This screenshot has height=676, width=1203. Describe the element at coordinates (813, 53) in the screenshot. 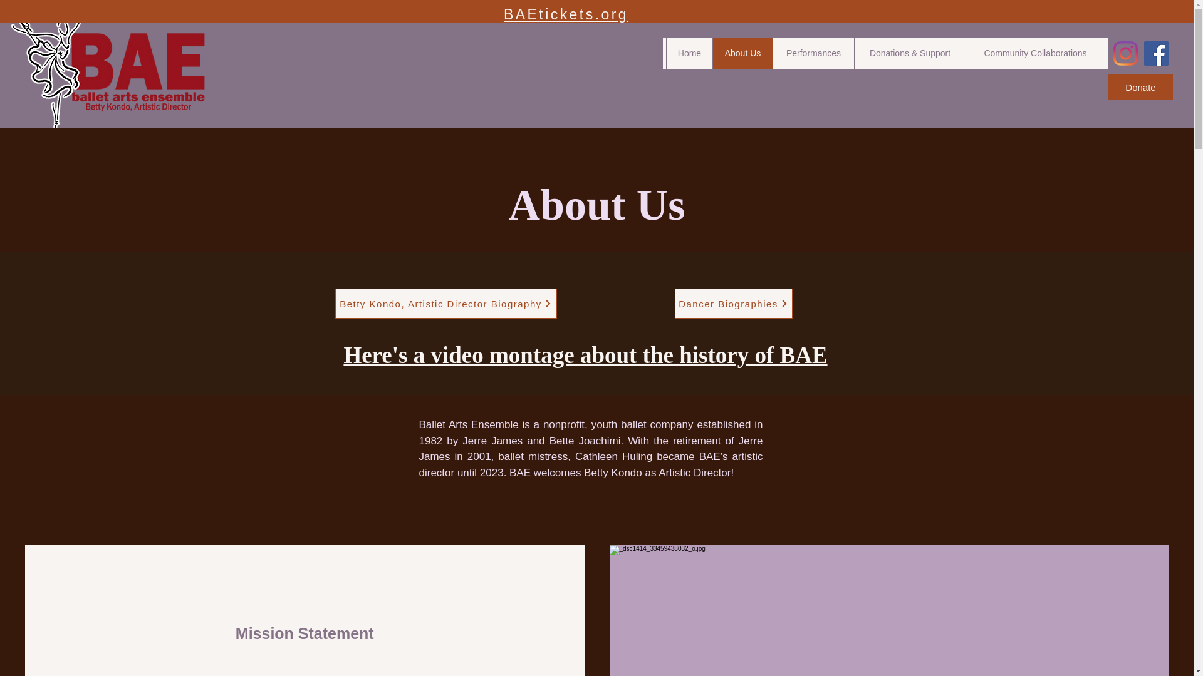

I see `Performances` at that location.